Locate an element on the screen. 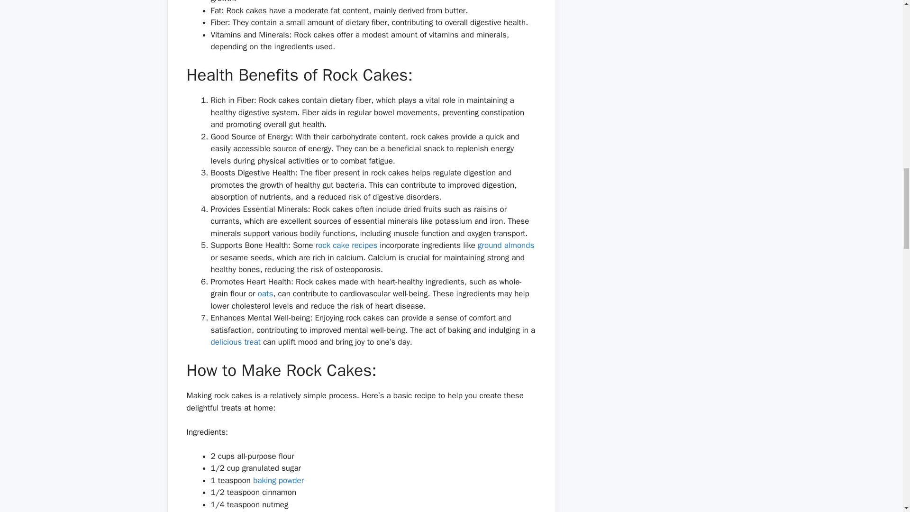 This screenshot has height=512, width=910. ground almonds is located at coordinates (506, 245).